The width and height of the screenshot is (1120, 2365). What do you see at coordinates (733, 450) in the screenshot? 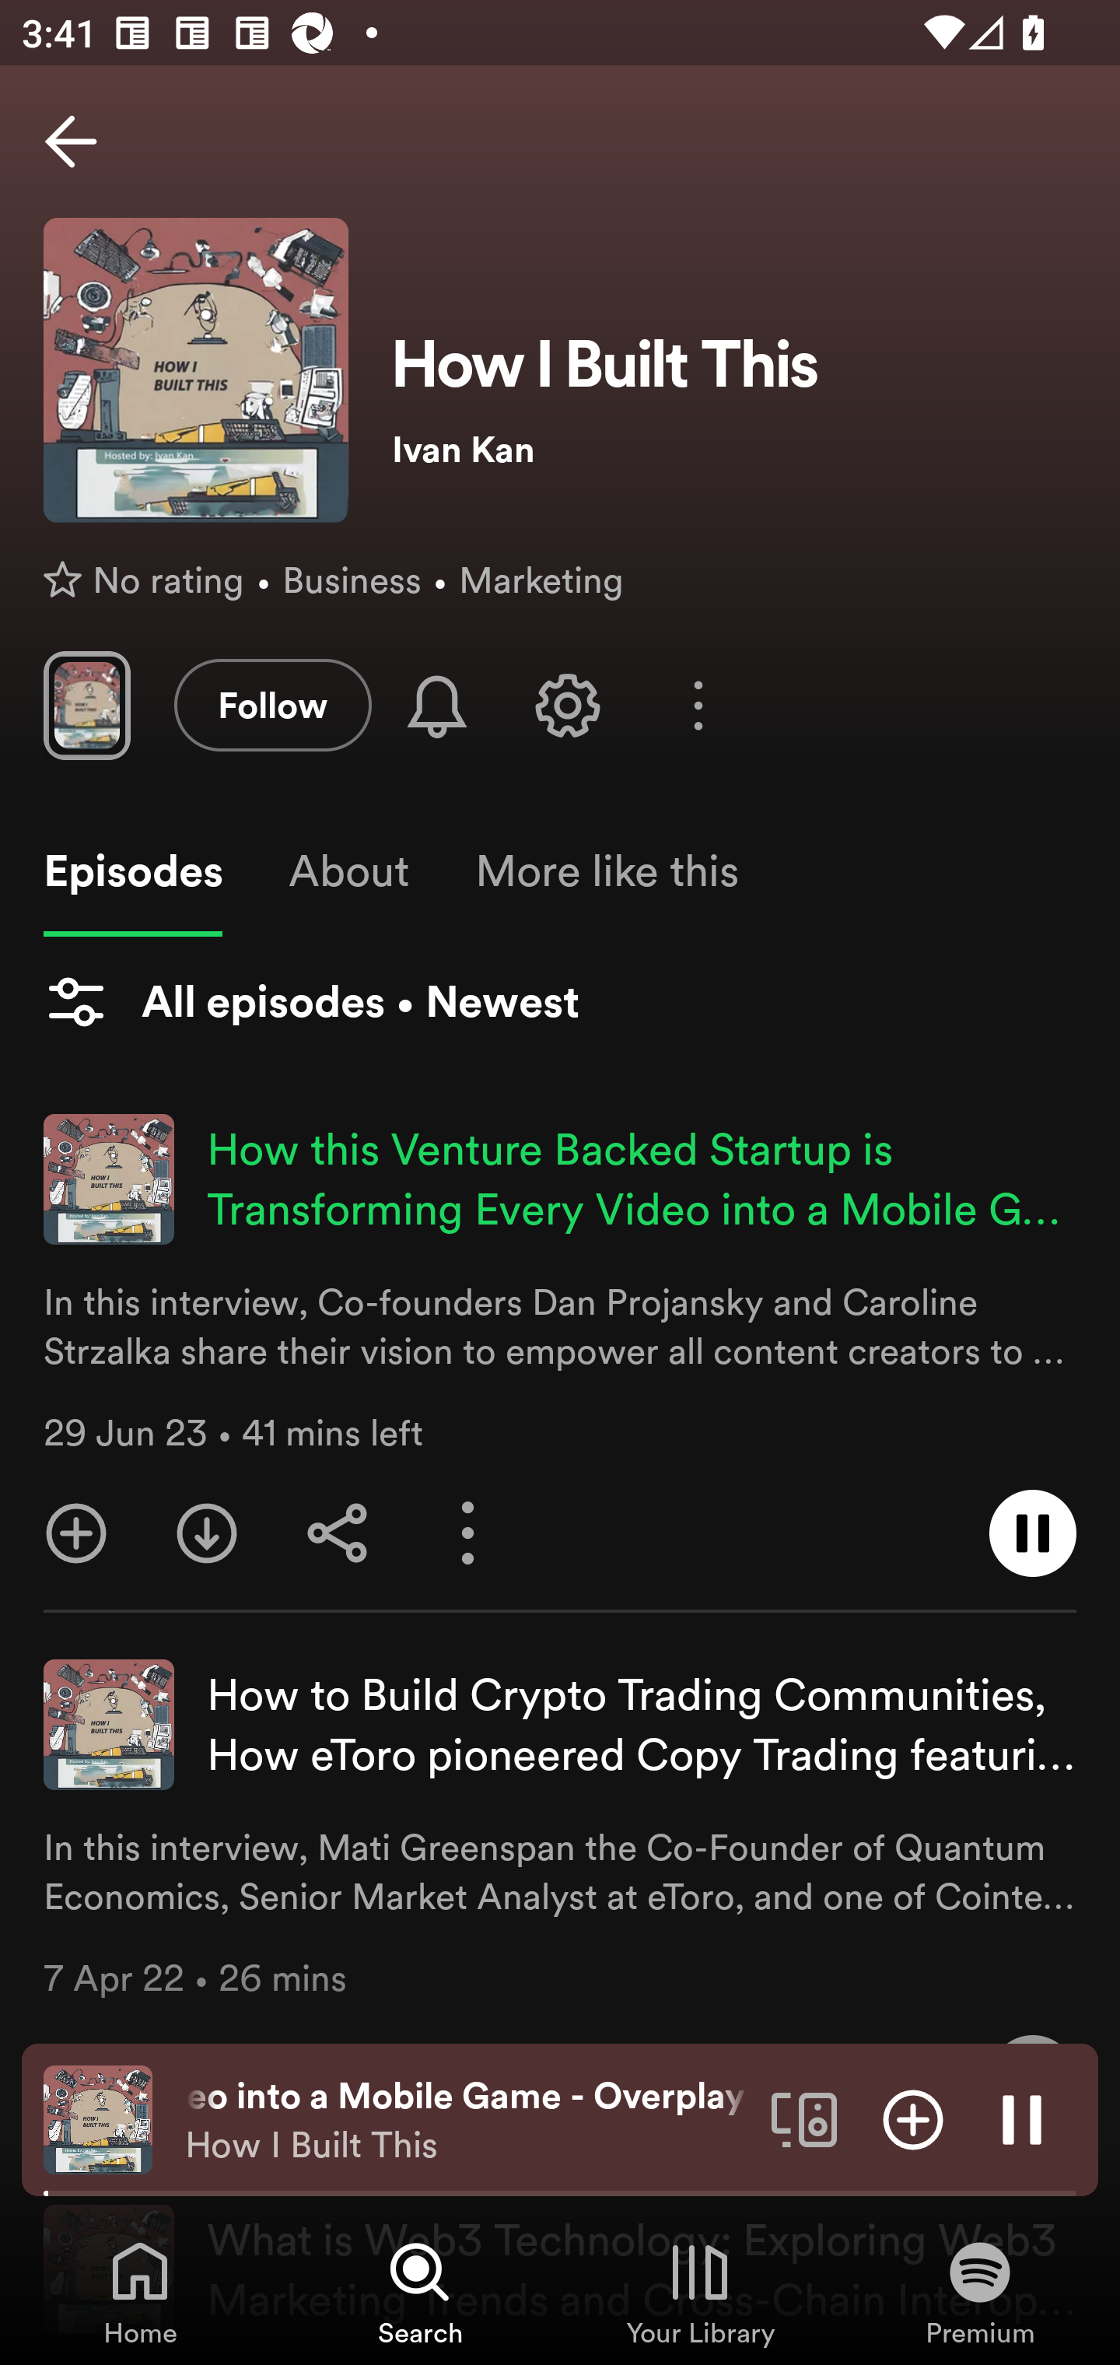
I see `Ivan Kan` at bounding box center [733, 450].